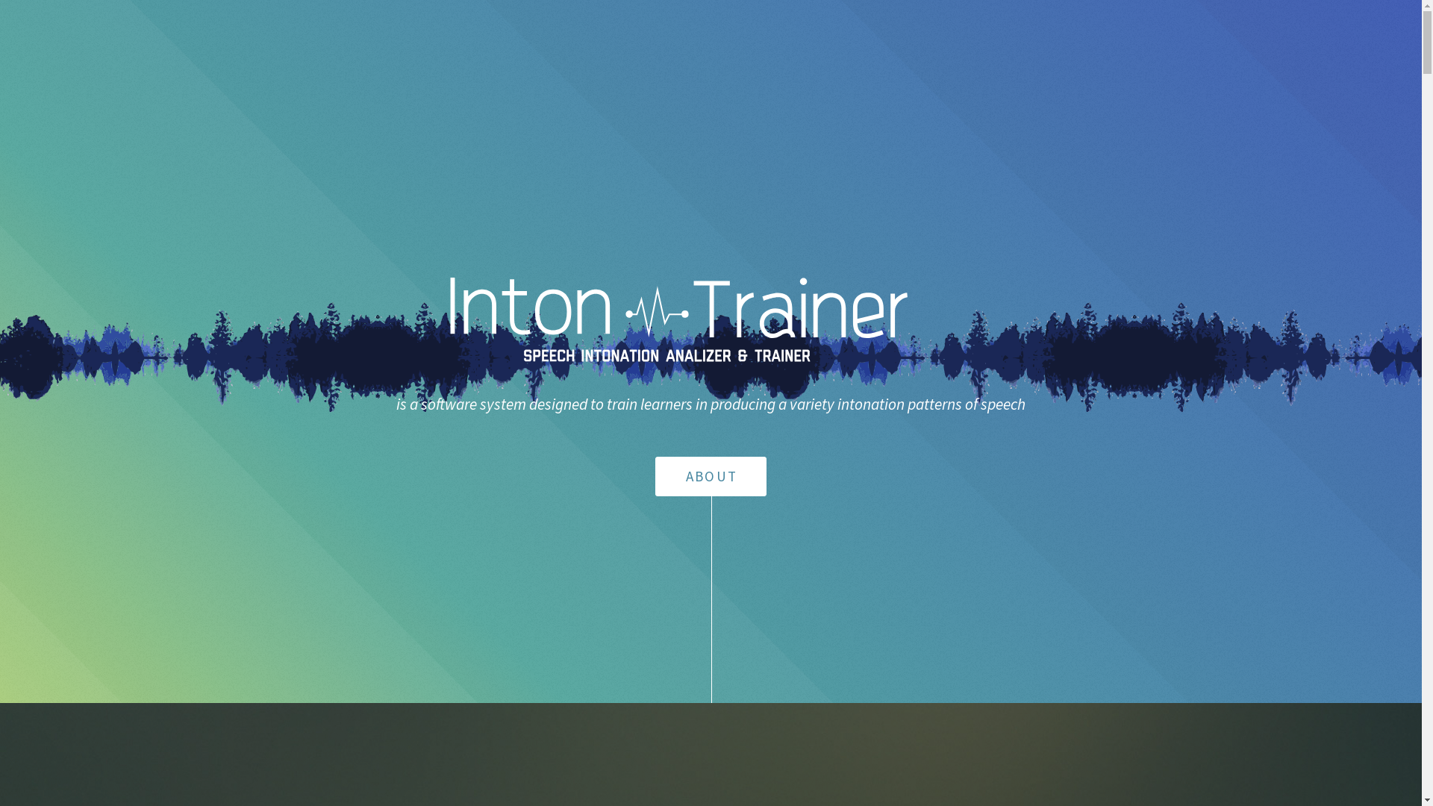  What do you see at coordinates (711, 476) in the screenshot?
I see `ABOUT` at bounding box center [711, 476].